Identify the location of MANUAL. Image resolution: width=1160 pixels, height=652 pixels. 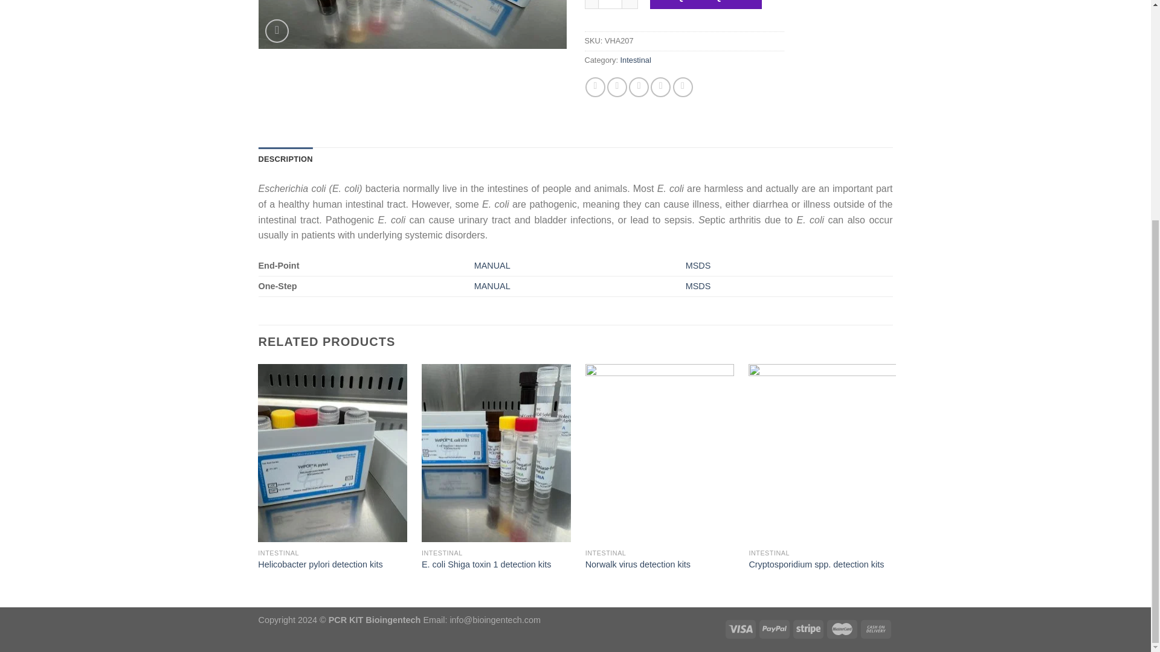
(492, 266).